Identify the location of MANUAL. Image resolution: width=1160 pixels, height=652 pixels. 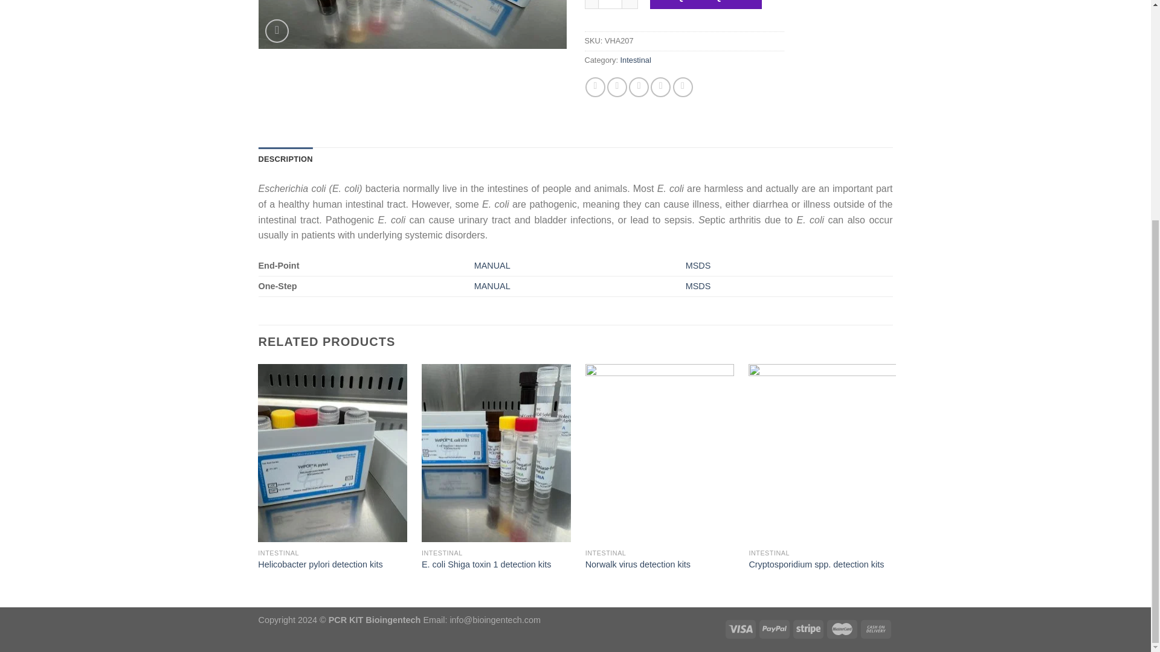
(492, 266).